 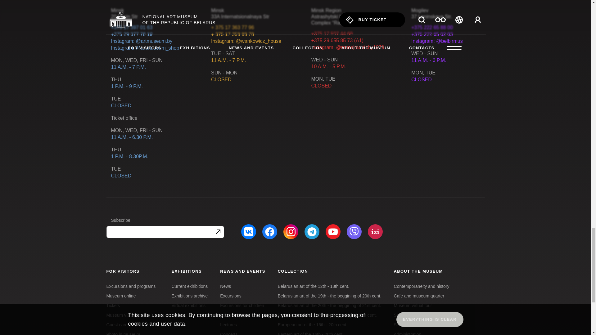 I want to click on Exhibitions archive, so click(x=189, y=296).